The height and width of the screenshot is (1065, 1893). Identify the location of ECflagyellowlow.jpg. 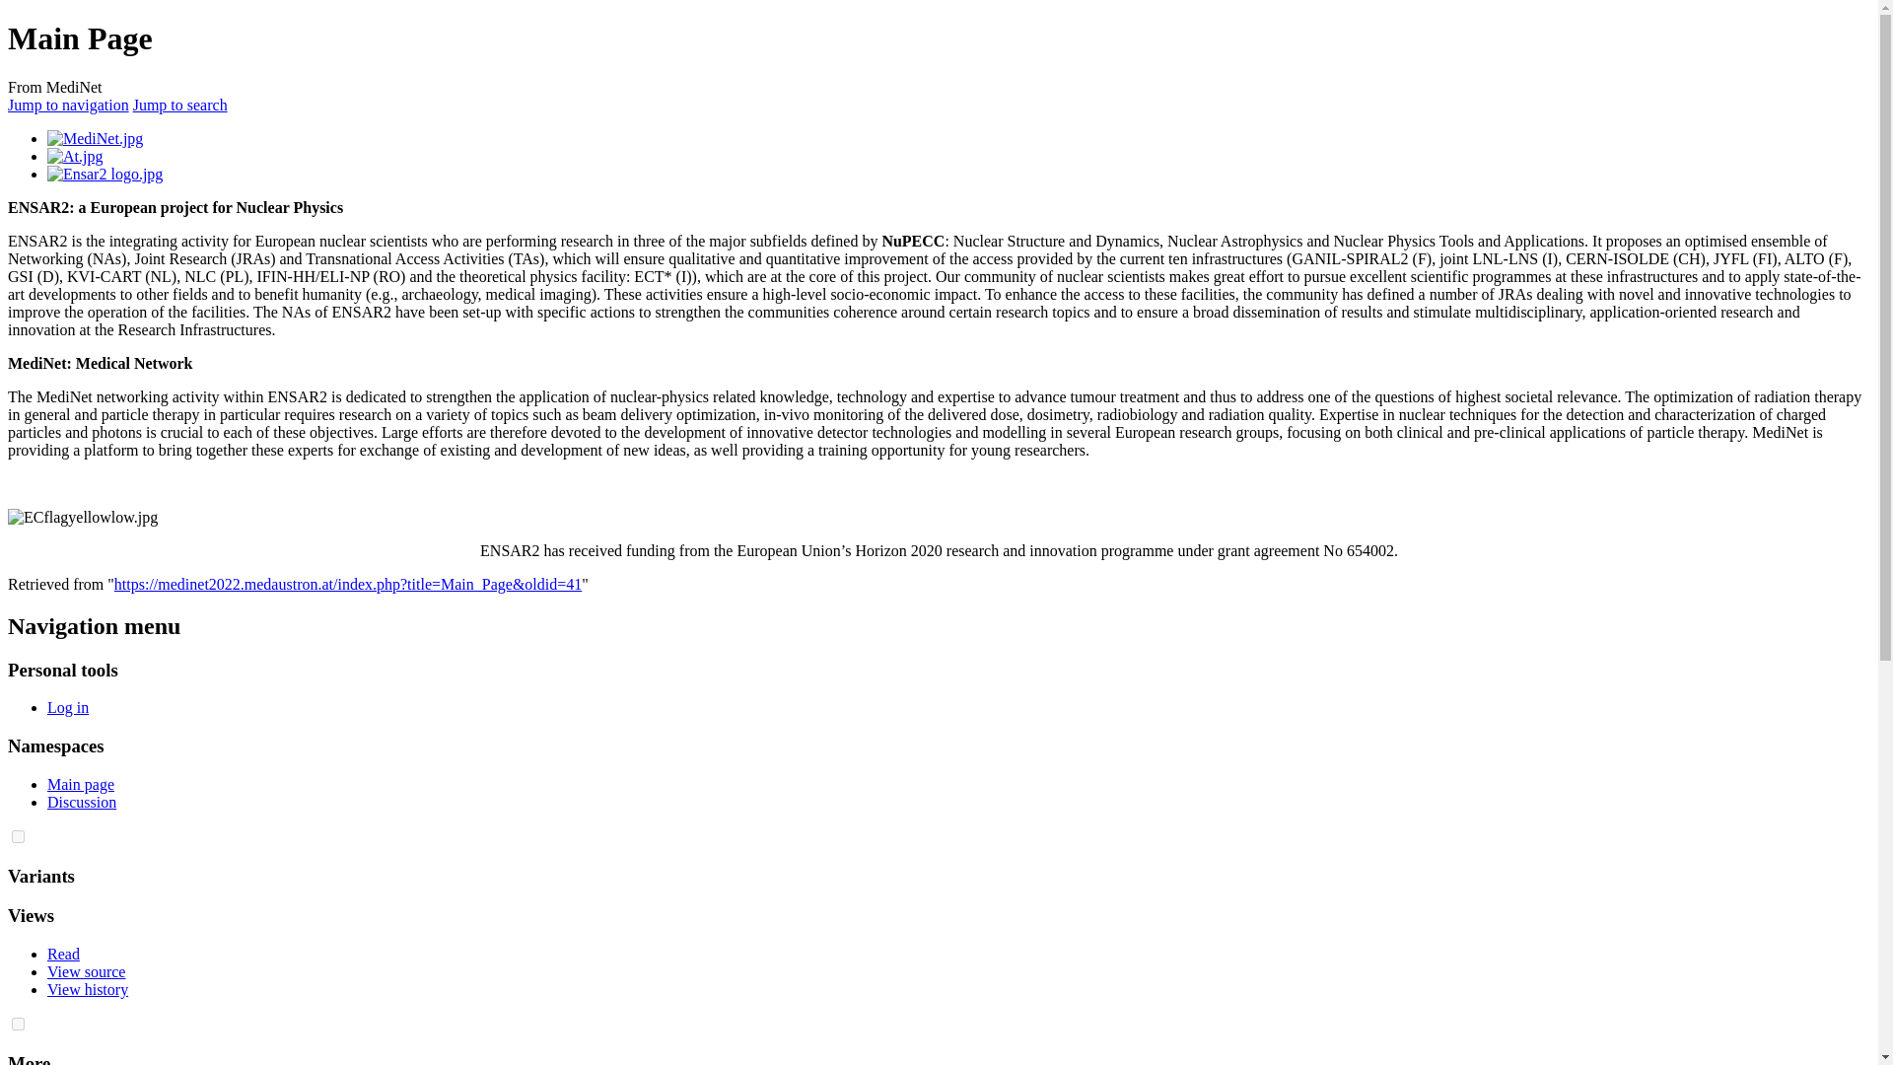
(82, 517).